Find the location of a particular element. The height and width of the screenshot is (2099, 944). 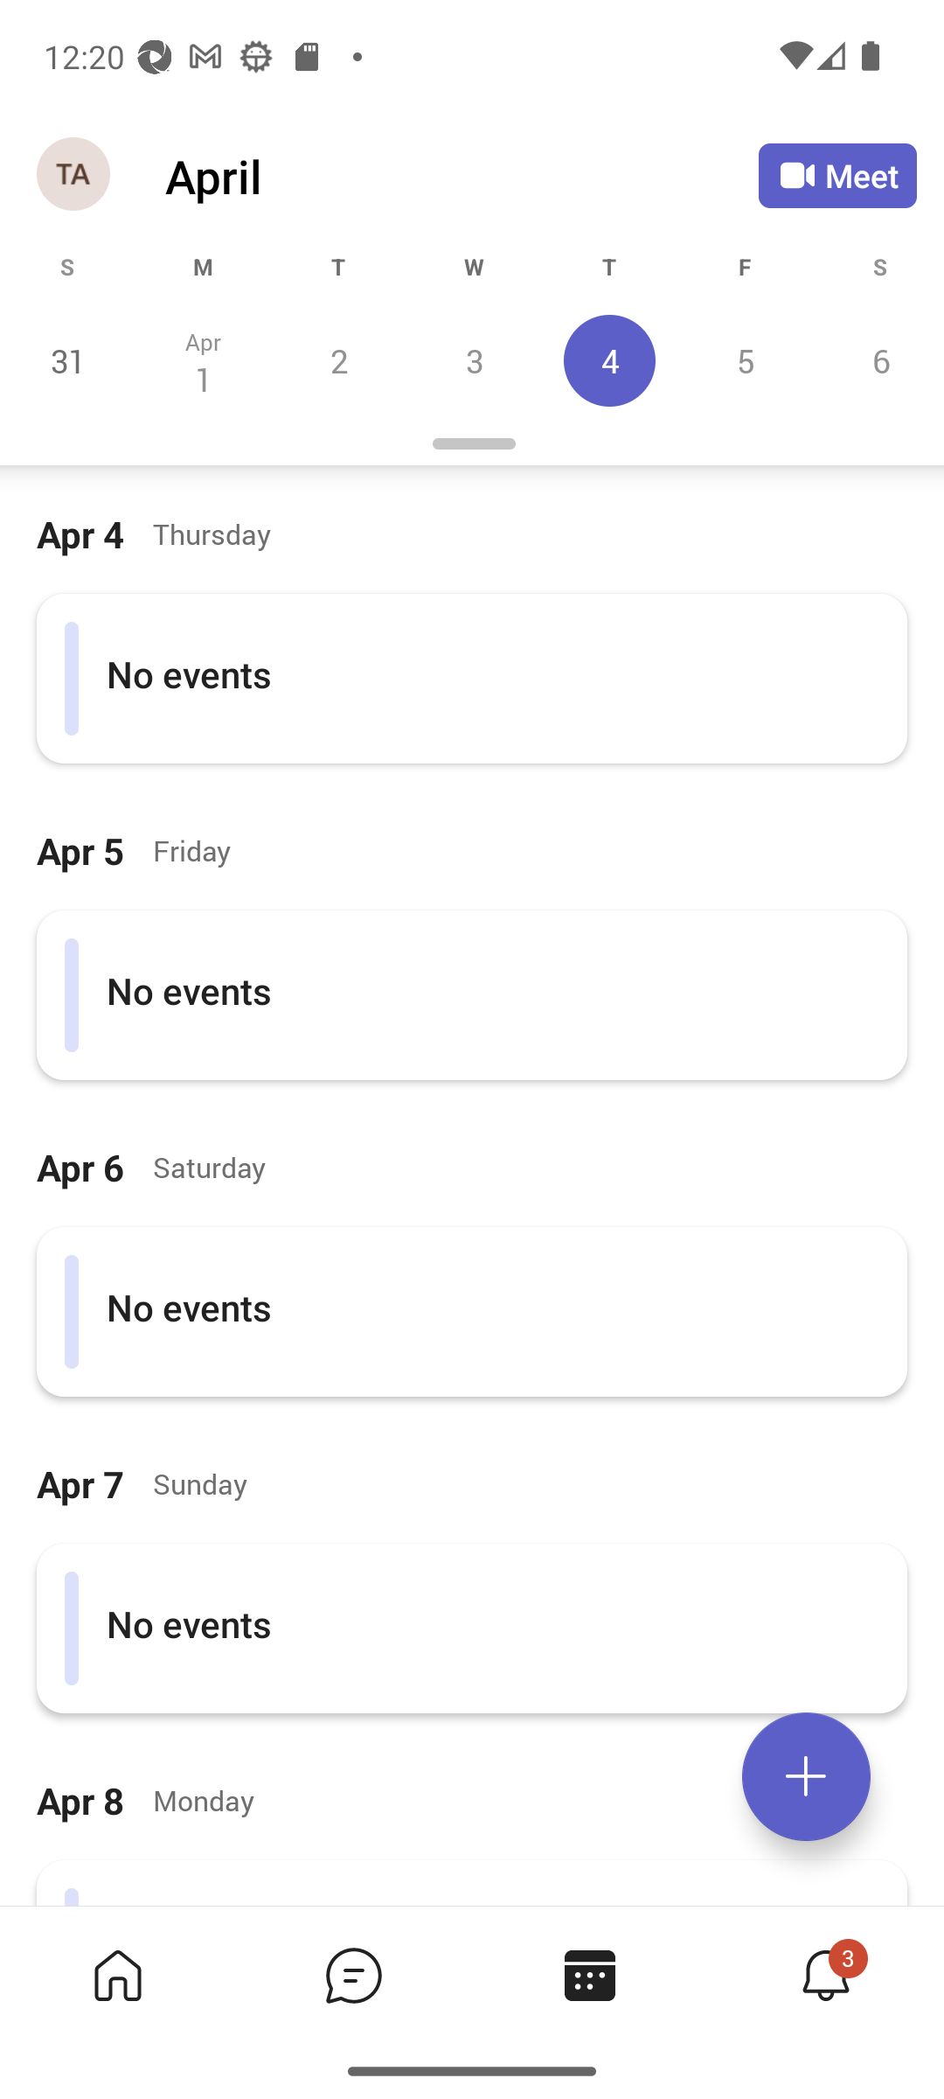

Friday, April 5 5 is located at coordinates (745, 360).